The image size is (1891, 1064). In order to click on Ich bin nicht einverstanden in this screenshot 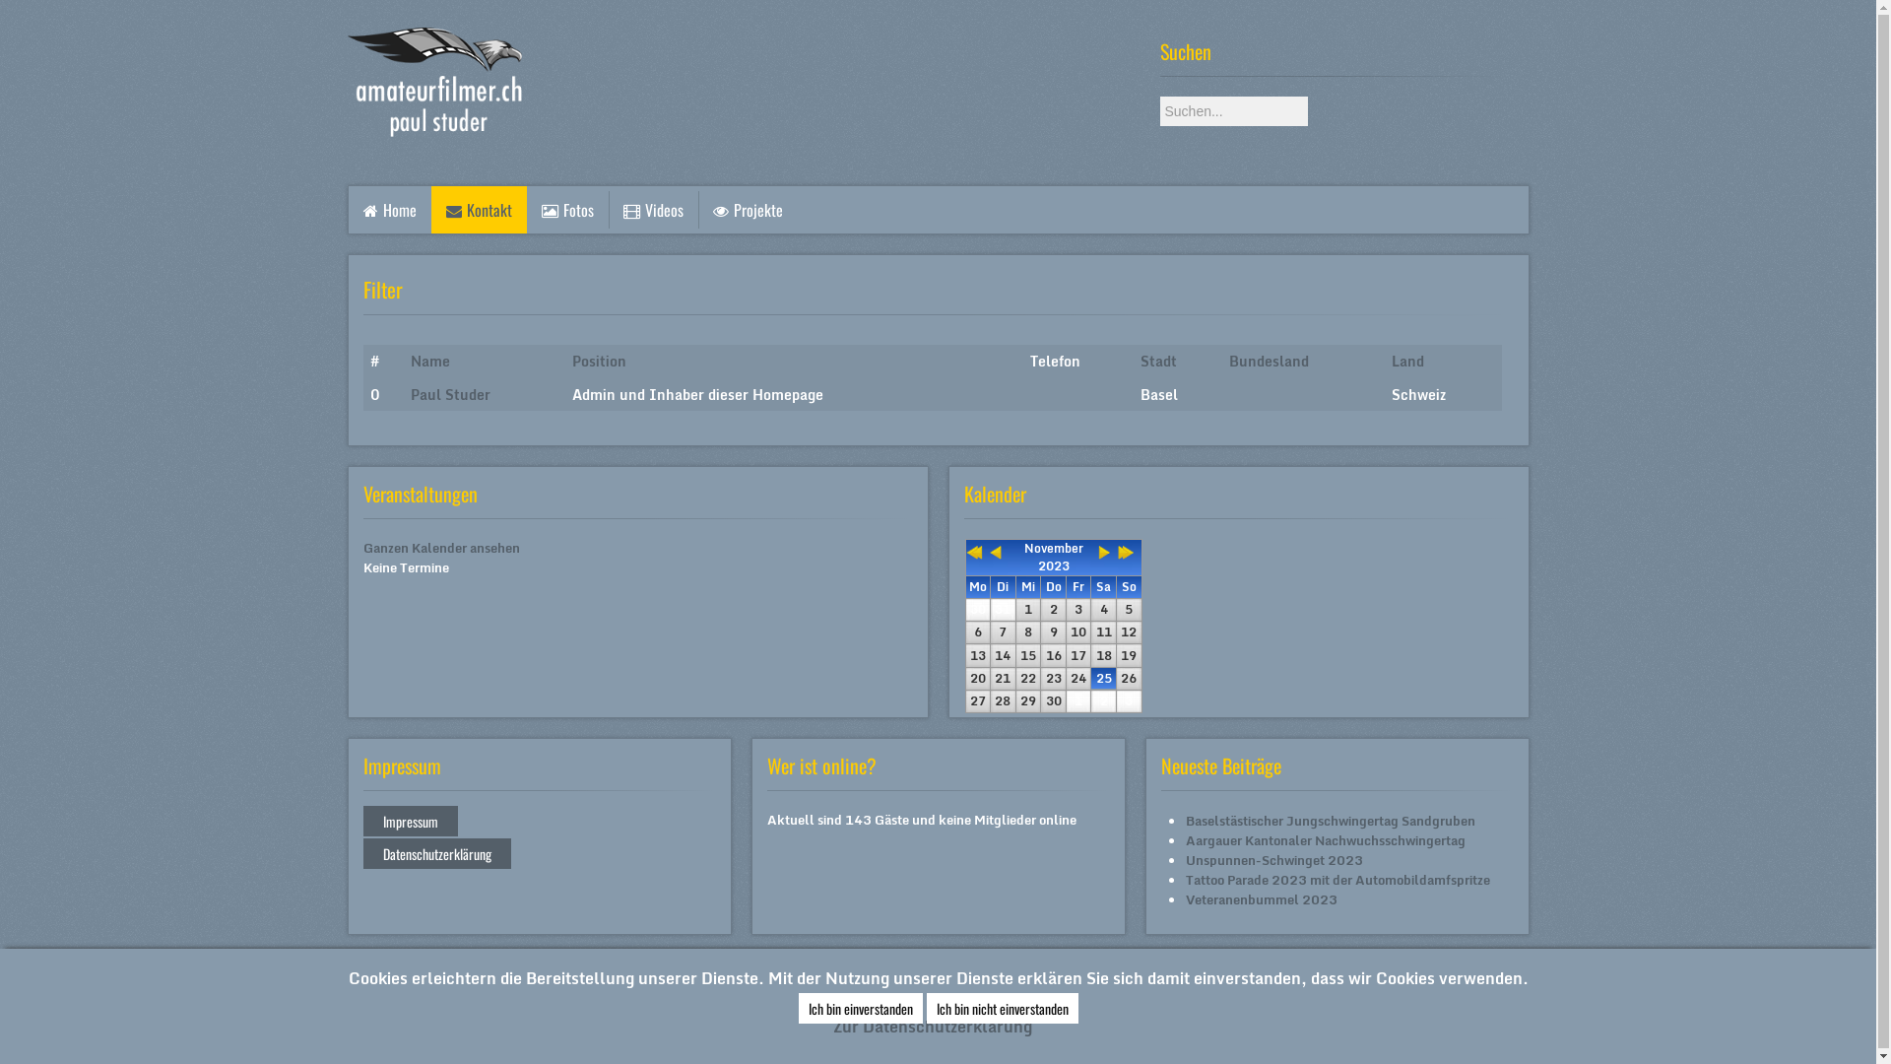, I will do `click(1002, 1009)`.